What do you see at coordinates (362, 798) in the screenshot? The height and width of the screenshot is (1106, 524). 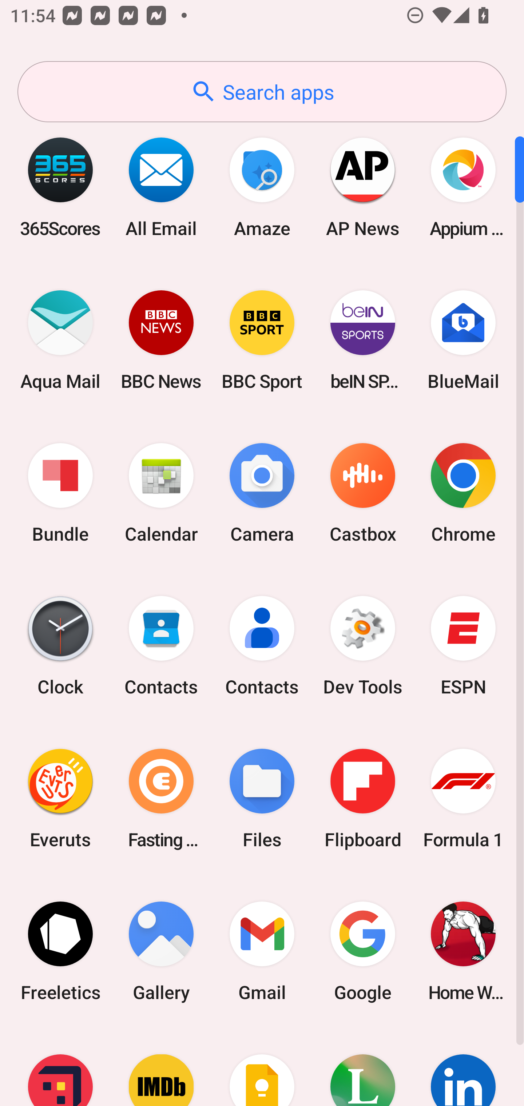 I see `Flipboard` at bounding box center [362, 798].